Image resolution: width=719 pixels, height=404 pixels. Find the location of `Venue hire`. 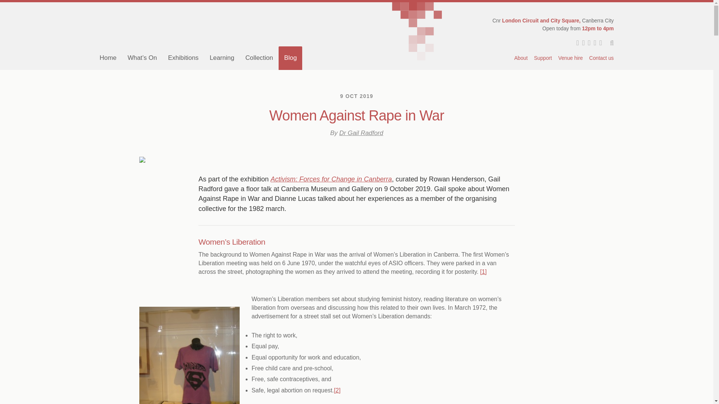

Venue hire is located at coordinates (570, 58).